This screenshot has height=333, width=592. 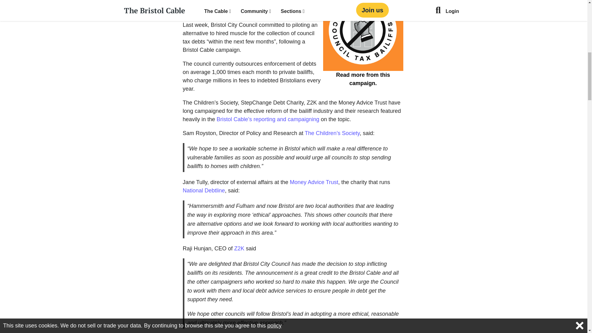 I want to click on Opens in a new tab, so click(x=332, y=133).